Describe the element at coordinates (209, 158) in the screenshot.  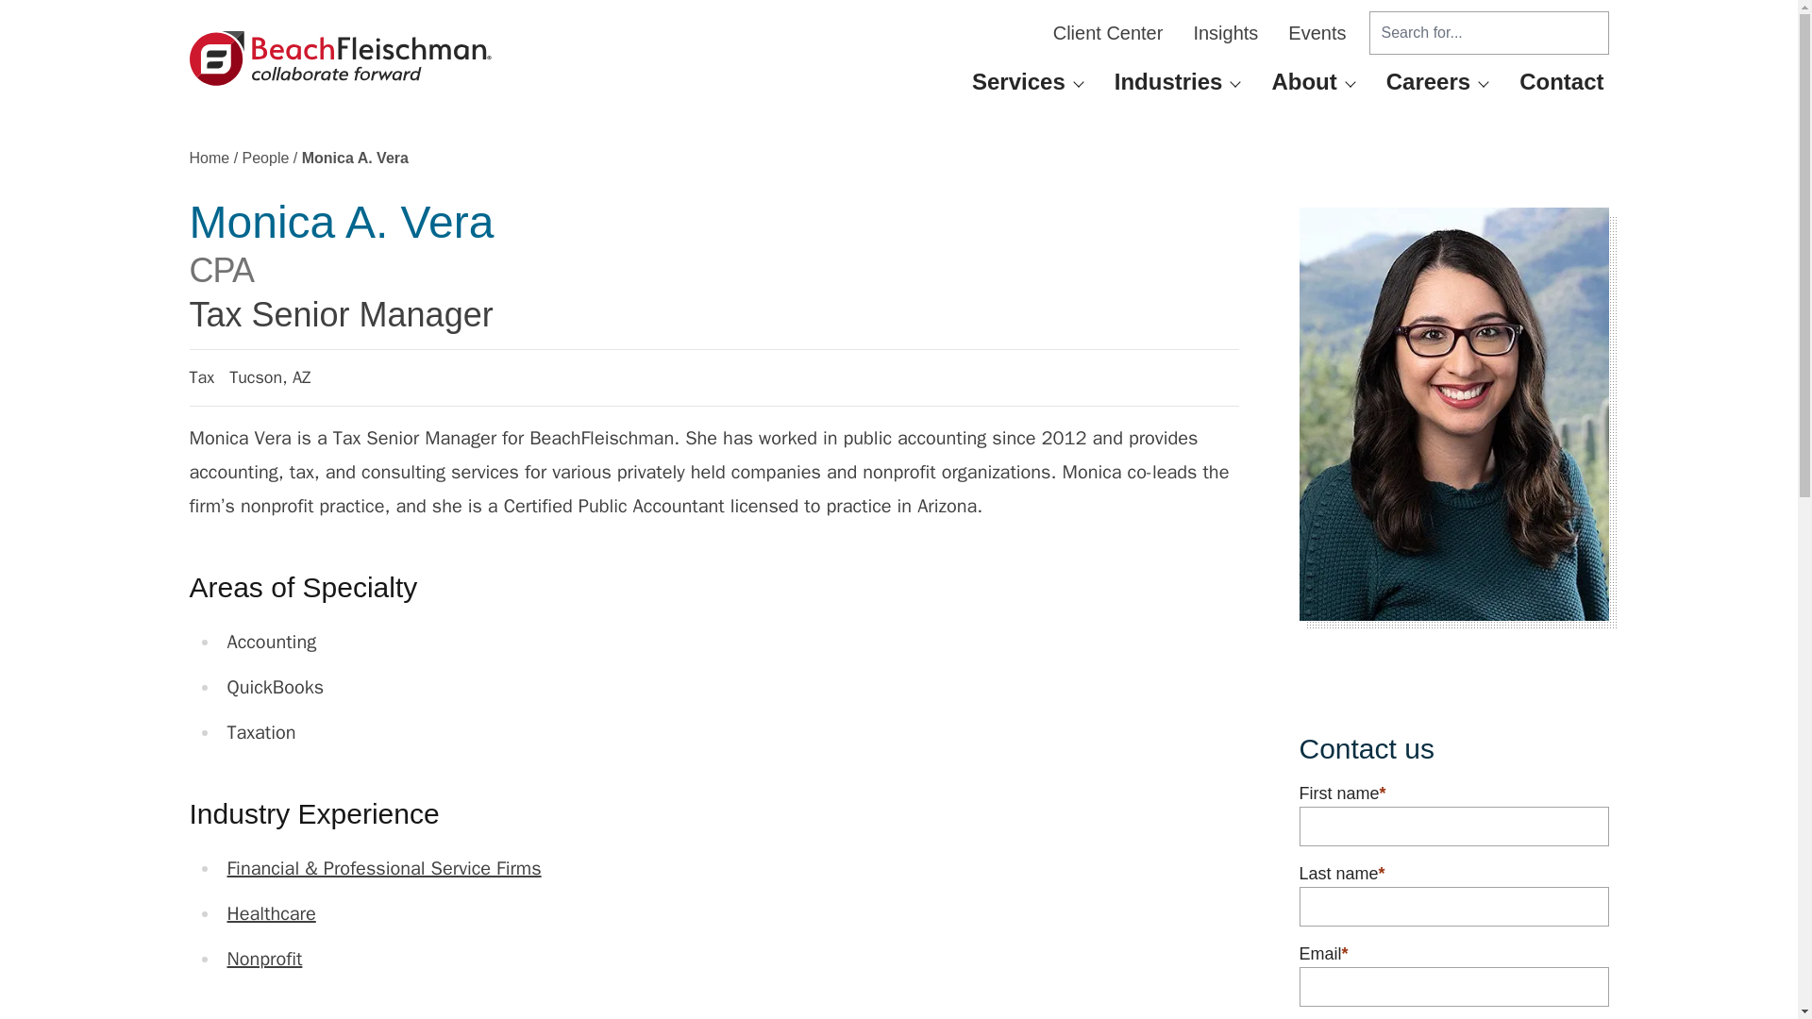
I see `Go to BeachFleischman CPAs.` at that location.